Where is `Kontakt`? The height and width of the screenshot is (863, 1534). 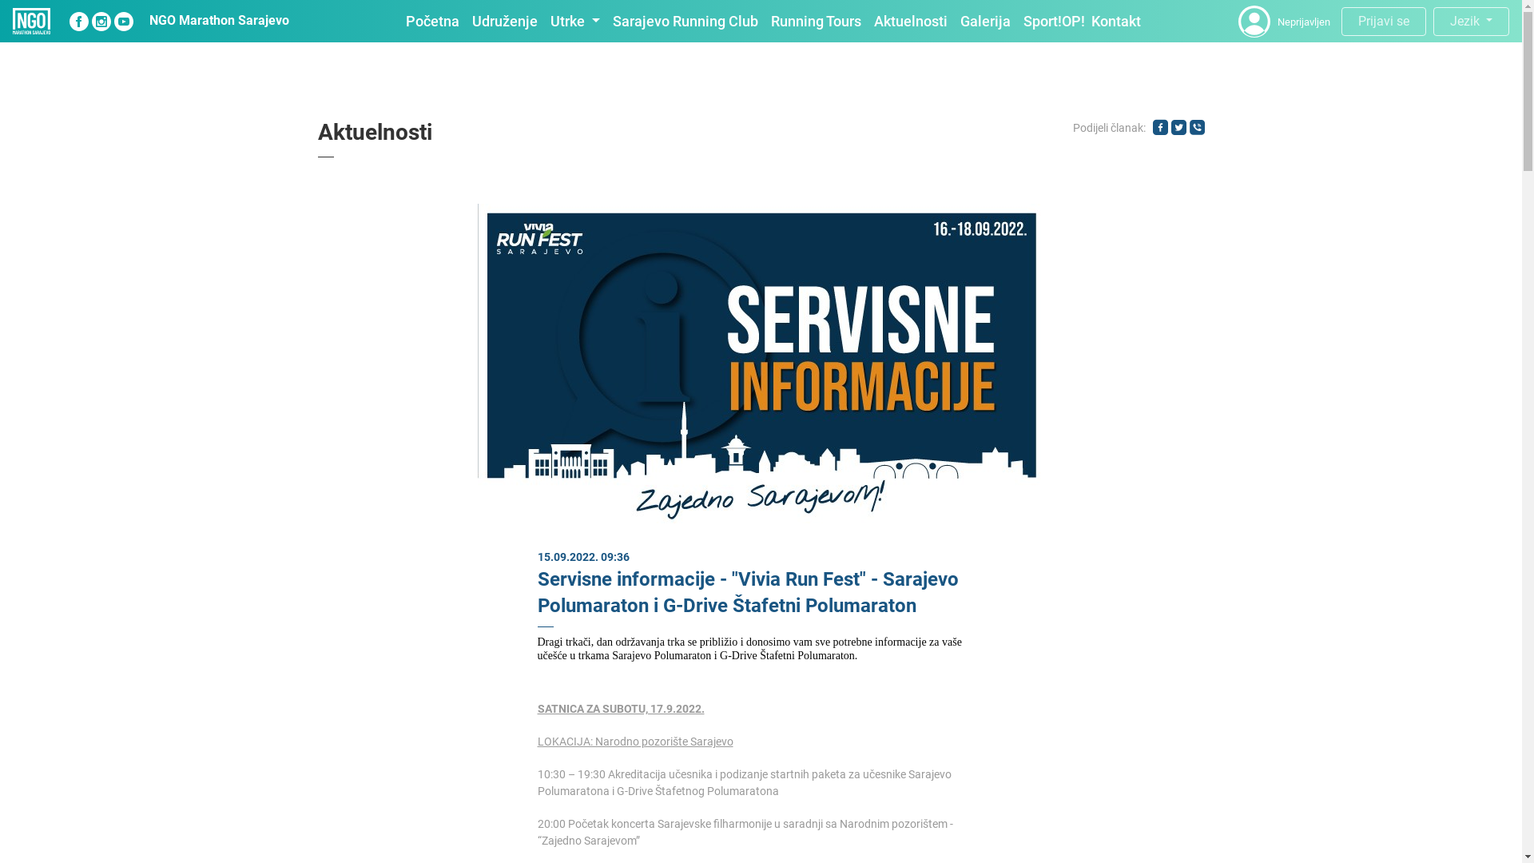
Kontakt is located at coordinates (1116, 21).